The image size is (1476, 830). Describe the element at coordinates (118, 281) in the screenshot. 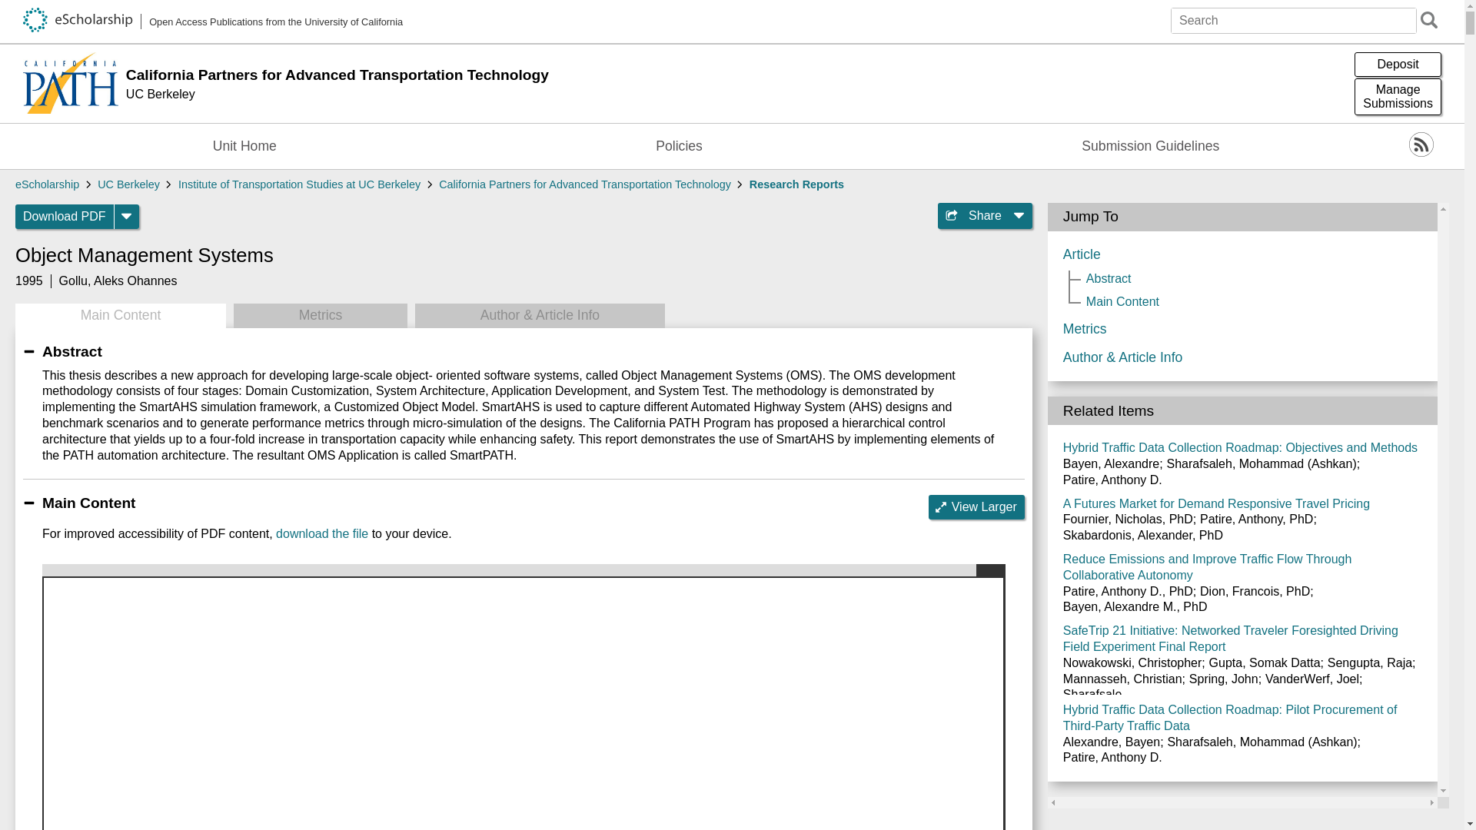

I see `Gollu, Aleks Ohannes` at that location.